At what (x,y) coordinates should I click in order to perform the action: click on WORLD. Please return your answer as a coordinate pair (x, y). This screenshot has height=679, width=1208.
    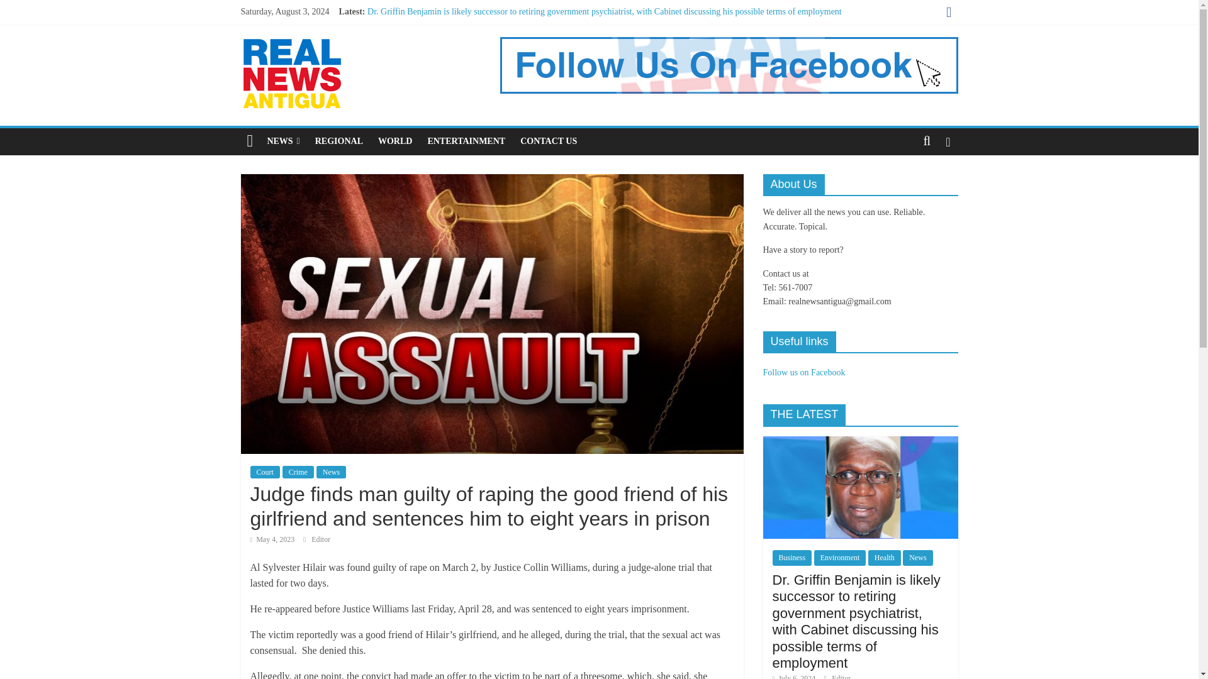
    Looking at the image, I should click on (395, 141).